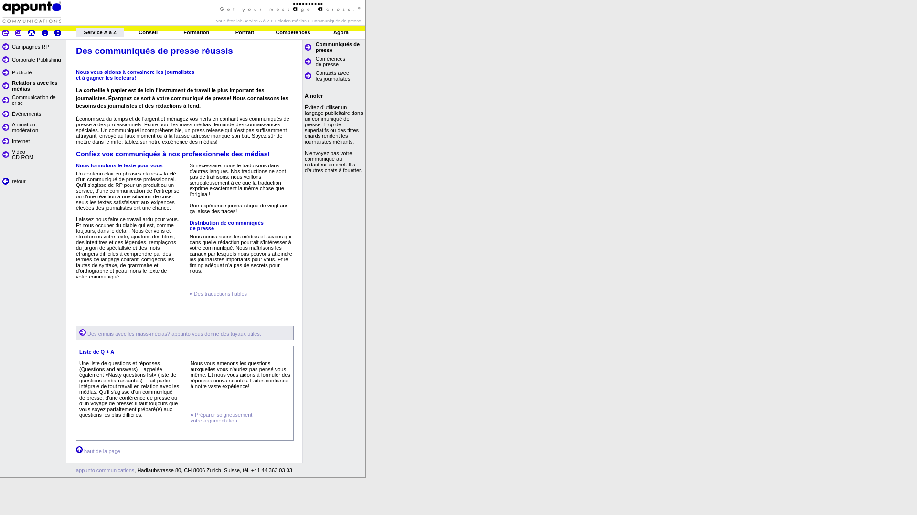 The width and height of the screenshot is (917, 515). What do you see at coordinates (102, 451) in the screenshot?
I see `haut de la page` at bounding box center [102, 451].